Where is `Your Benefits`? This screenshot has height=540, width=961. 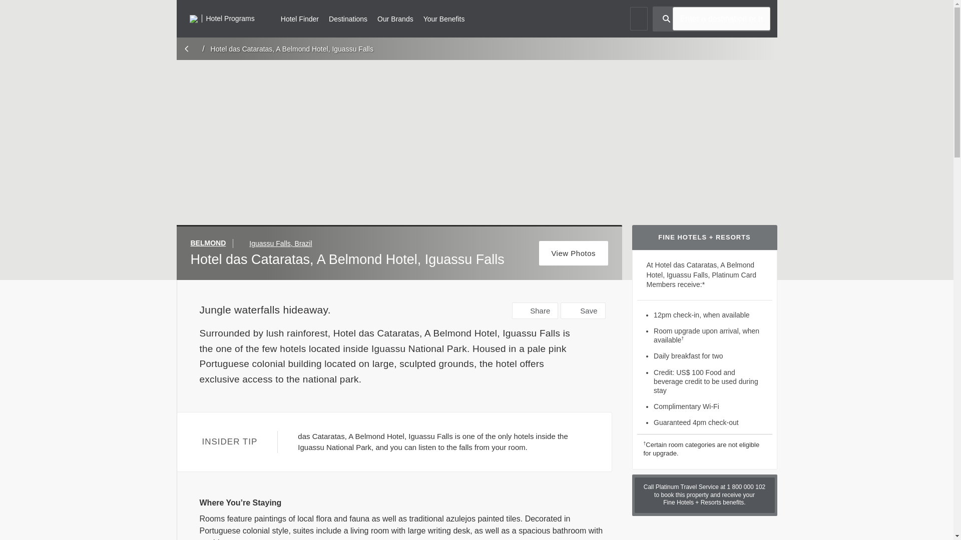 Your Benefits is located at coordinates (444, 18).